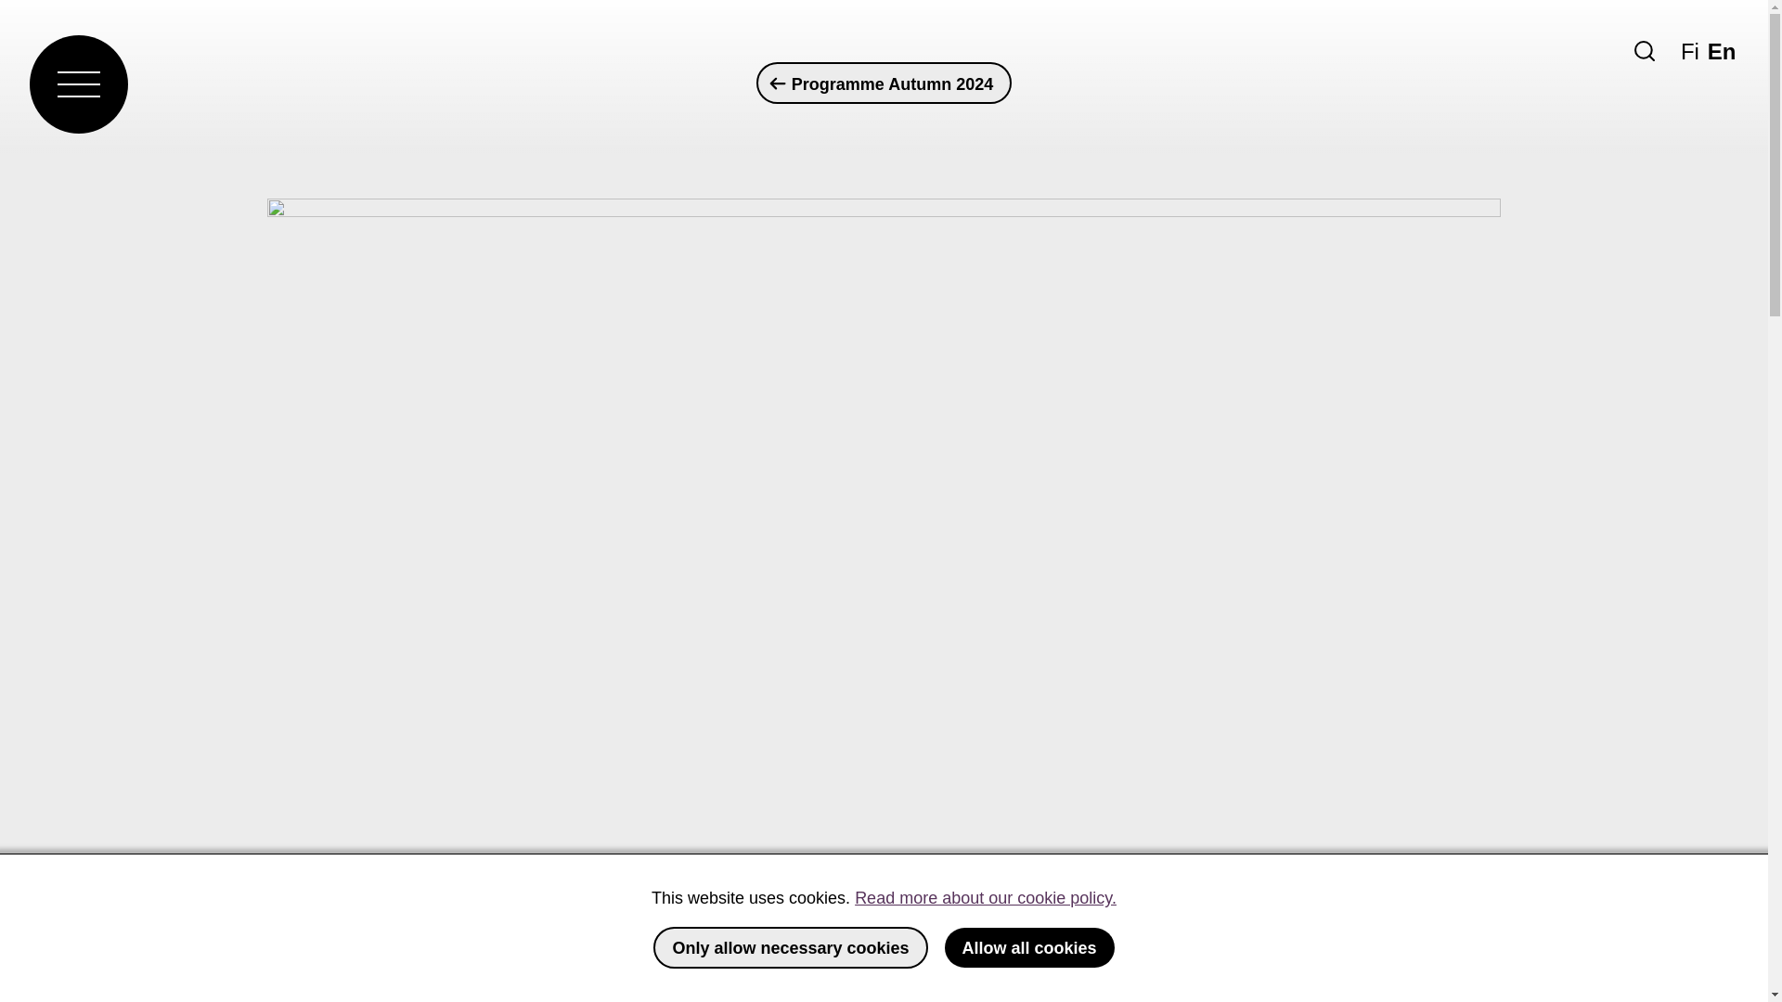 The height and width of the screenshot is (1002, 1782). I want to click on Fi, so click(1689, 52).